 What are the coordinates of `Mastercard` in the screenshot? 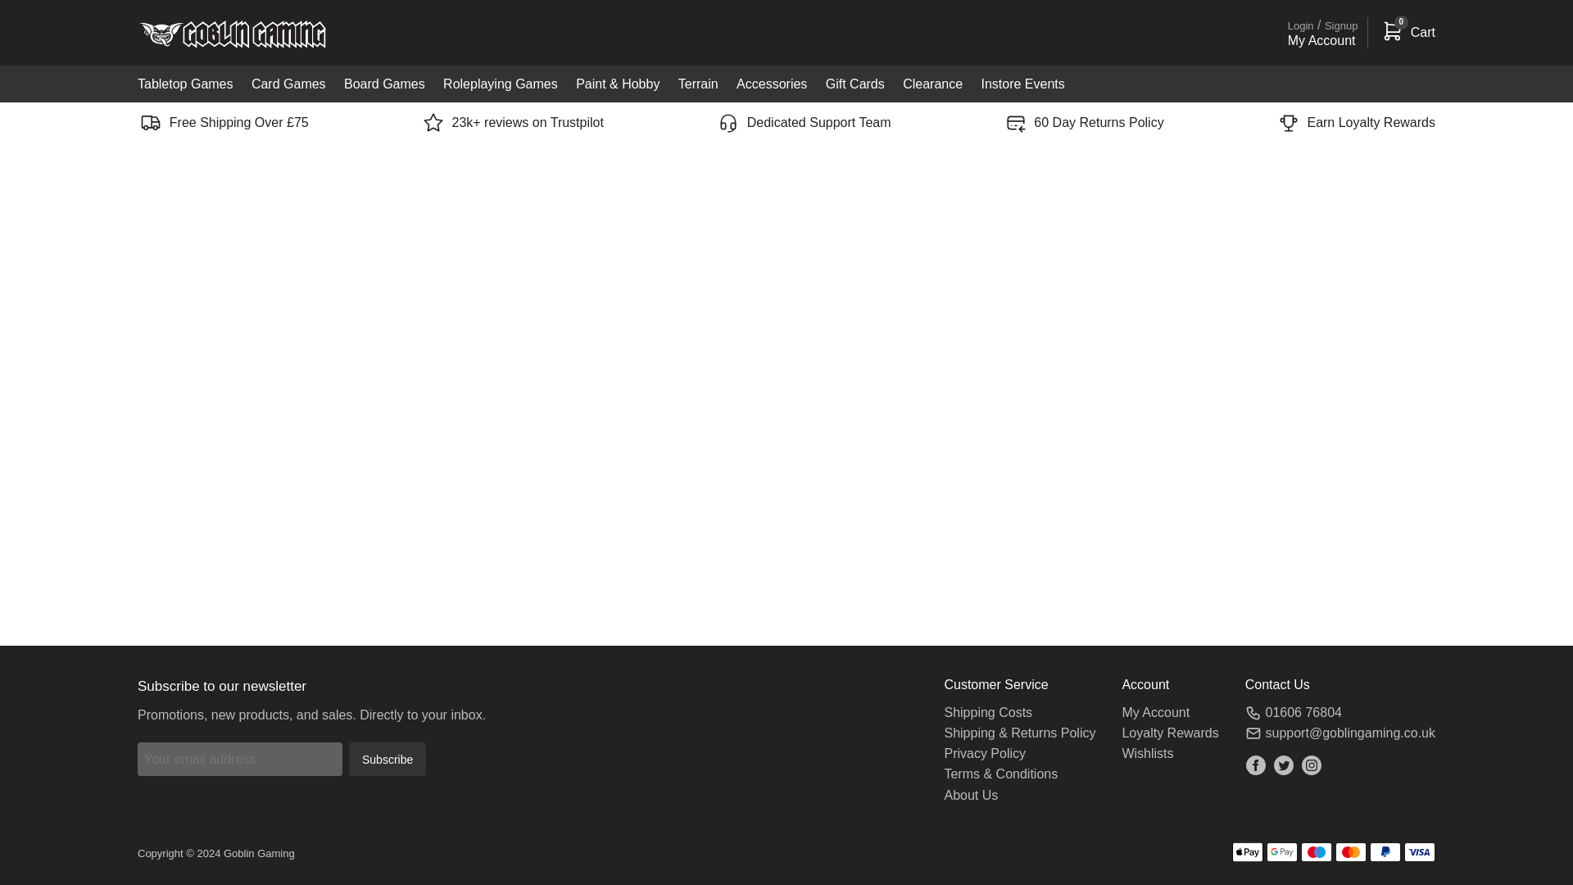 It's located at (1351, 852).